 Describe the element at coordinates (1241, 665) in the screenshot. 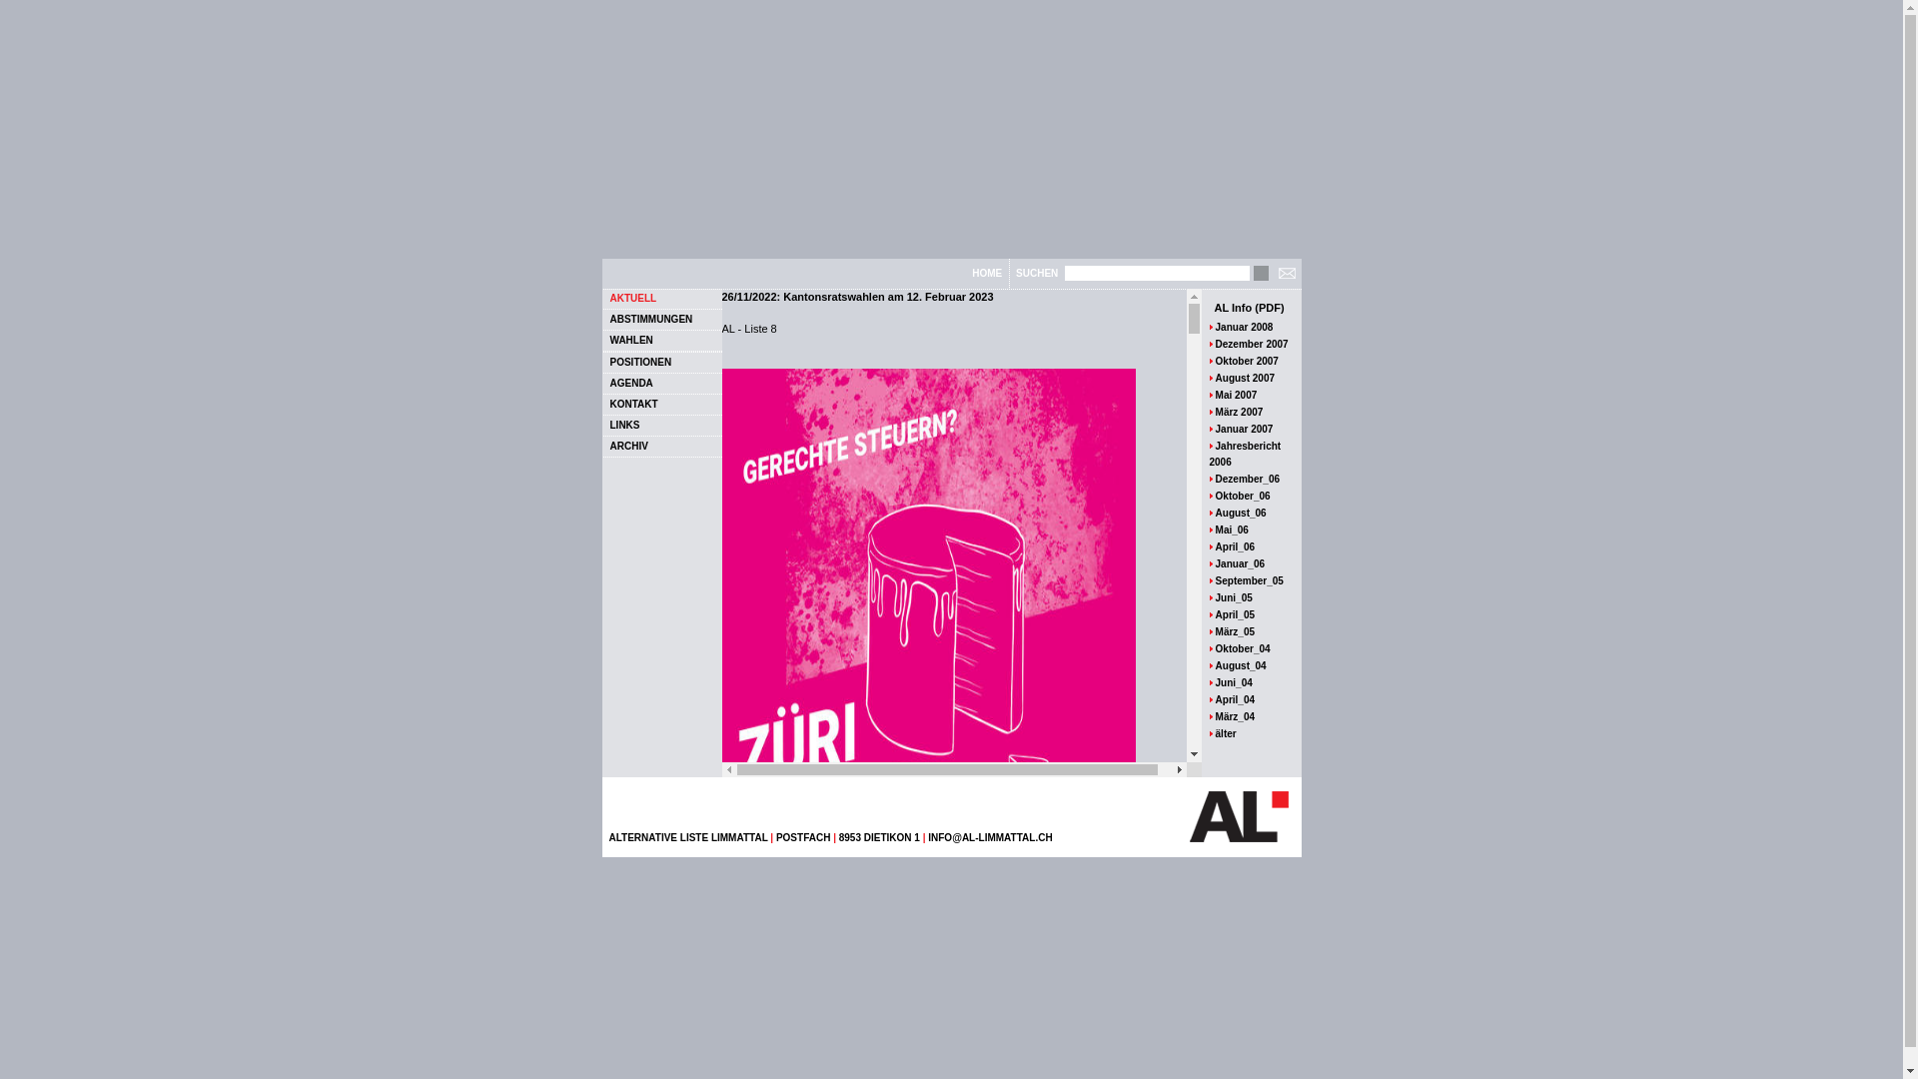

I see `August_04` at that location.